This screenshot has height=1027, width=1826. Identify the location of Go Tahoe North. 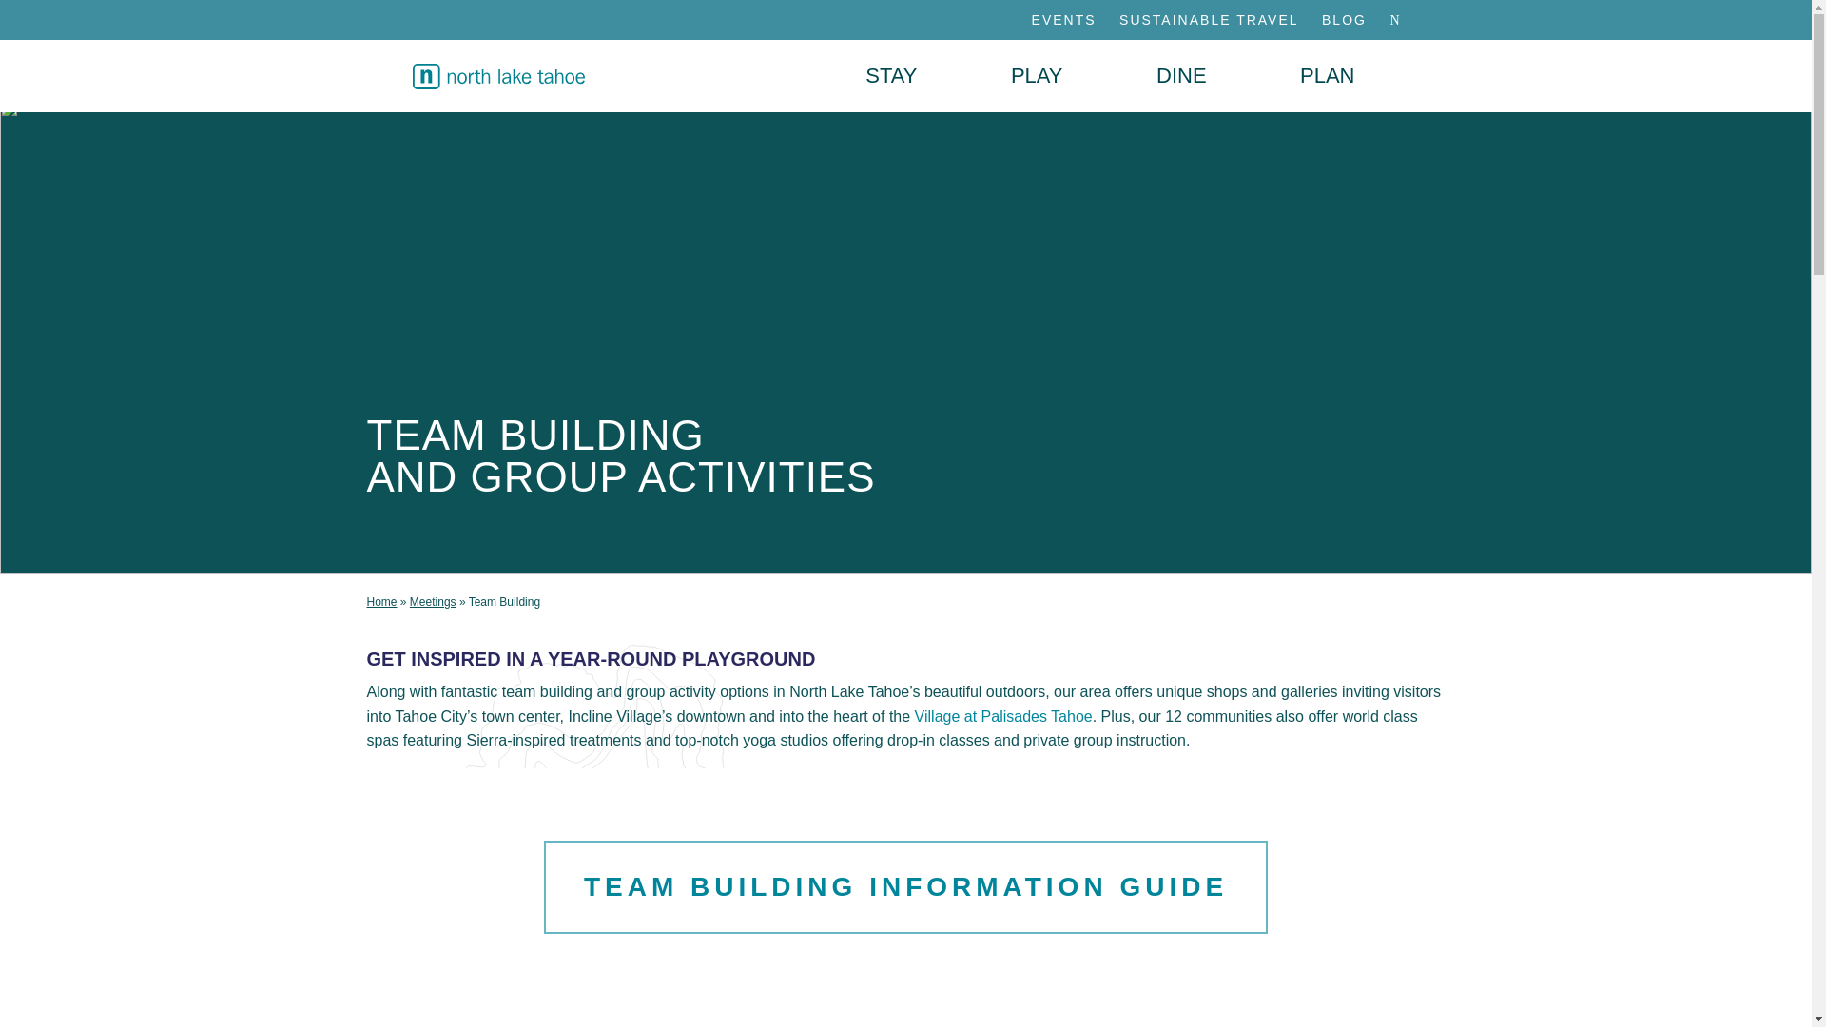
(498, 75).